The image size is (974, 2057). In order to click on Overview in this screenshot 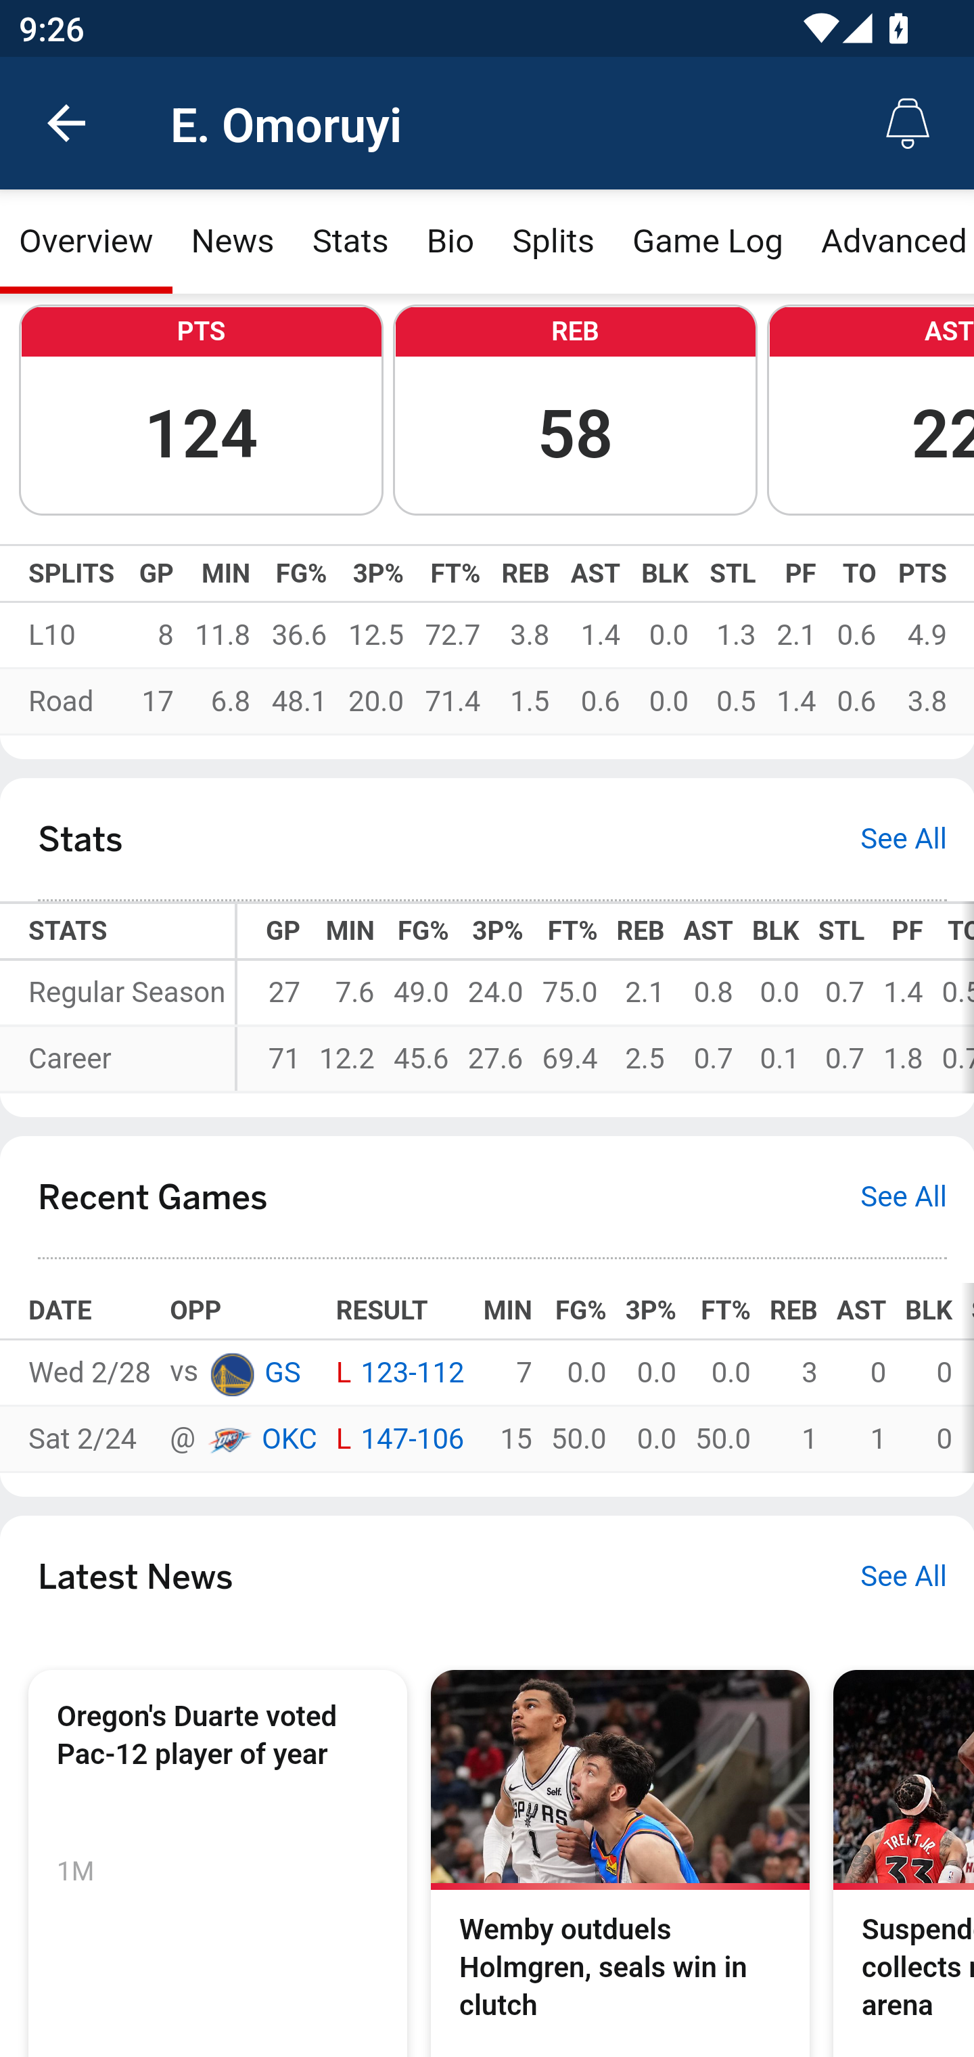, I will do `click(86, 242)`.